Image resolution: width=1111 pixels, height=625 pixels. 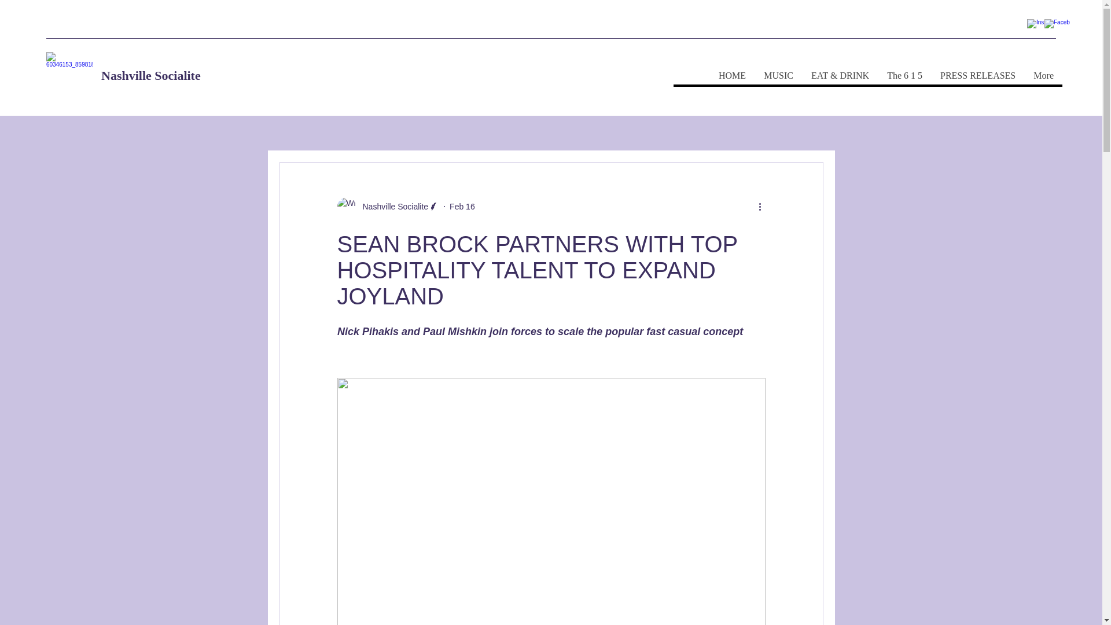 What do you see at coordinates (778, 75) in the screenshot?
I see `MUSIC` at bounding box center [778, 75].